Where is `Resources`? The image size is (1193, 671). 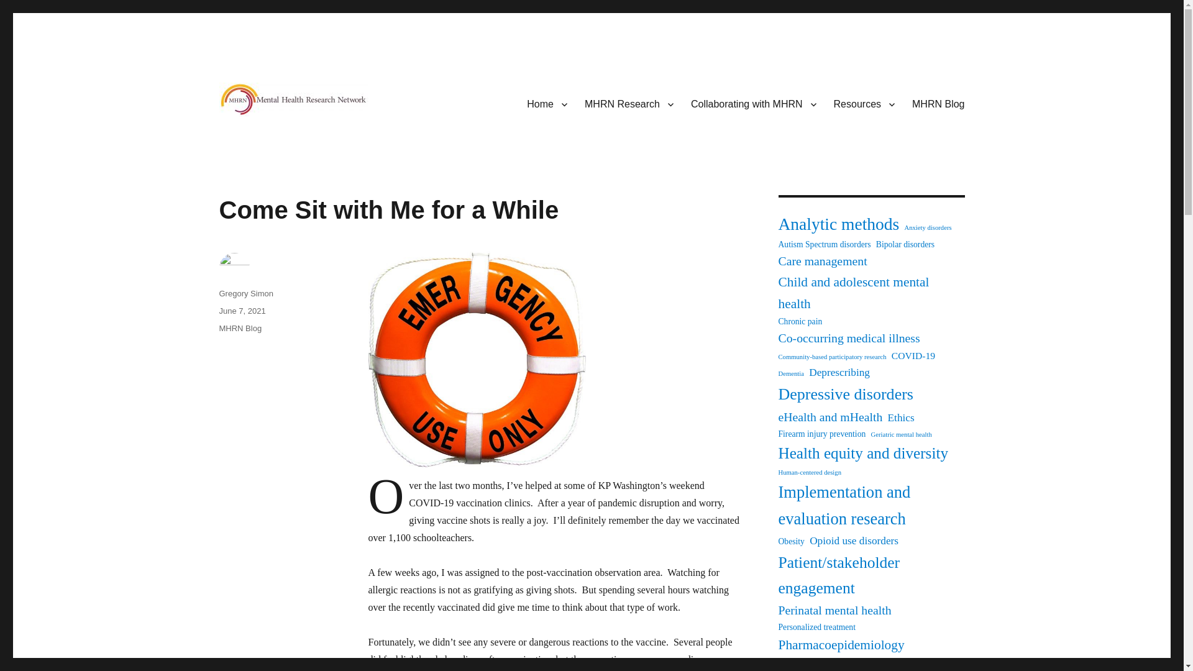
Resources is located at coordinates (864, 103).